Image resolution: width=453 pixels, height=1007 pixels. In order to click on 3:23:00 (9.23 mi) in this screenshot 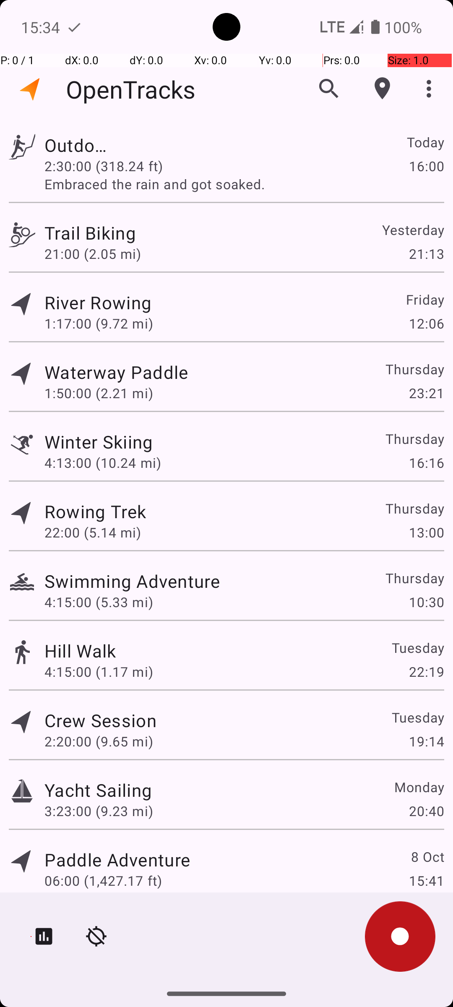, I will do `click(99, 811)`.